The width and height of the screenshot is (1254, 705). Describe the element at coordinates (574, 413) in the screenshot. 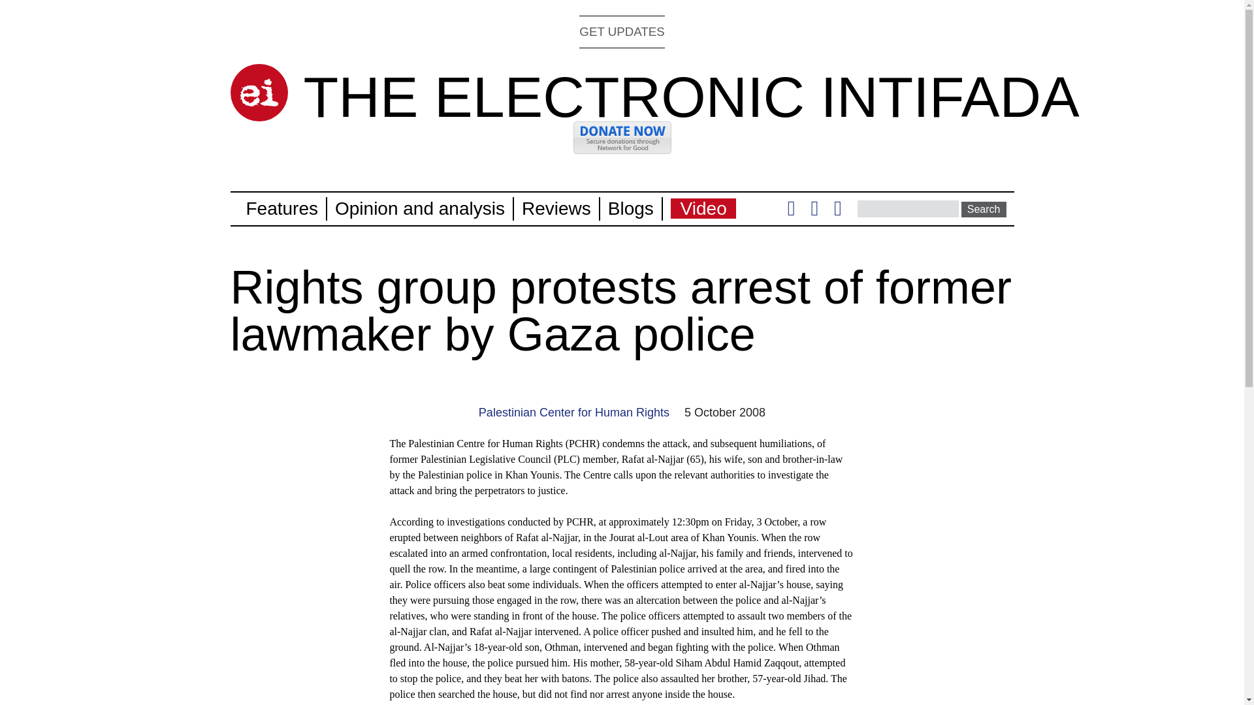

I see `Palestinian Center for Human Rights` at that location.